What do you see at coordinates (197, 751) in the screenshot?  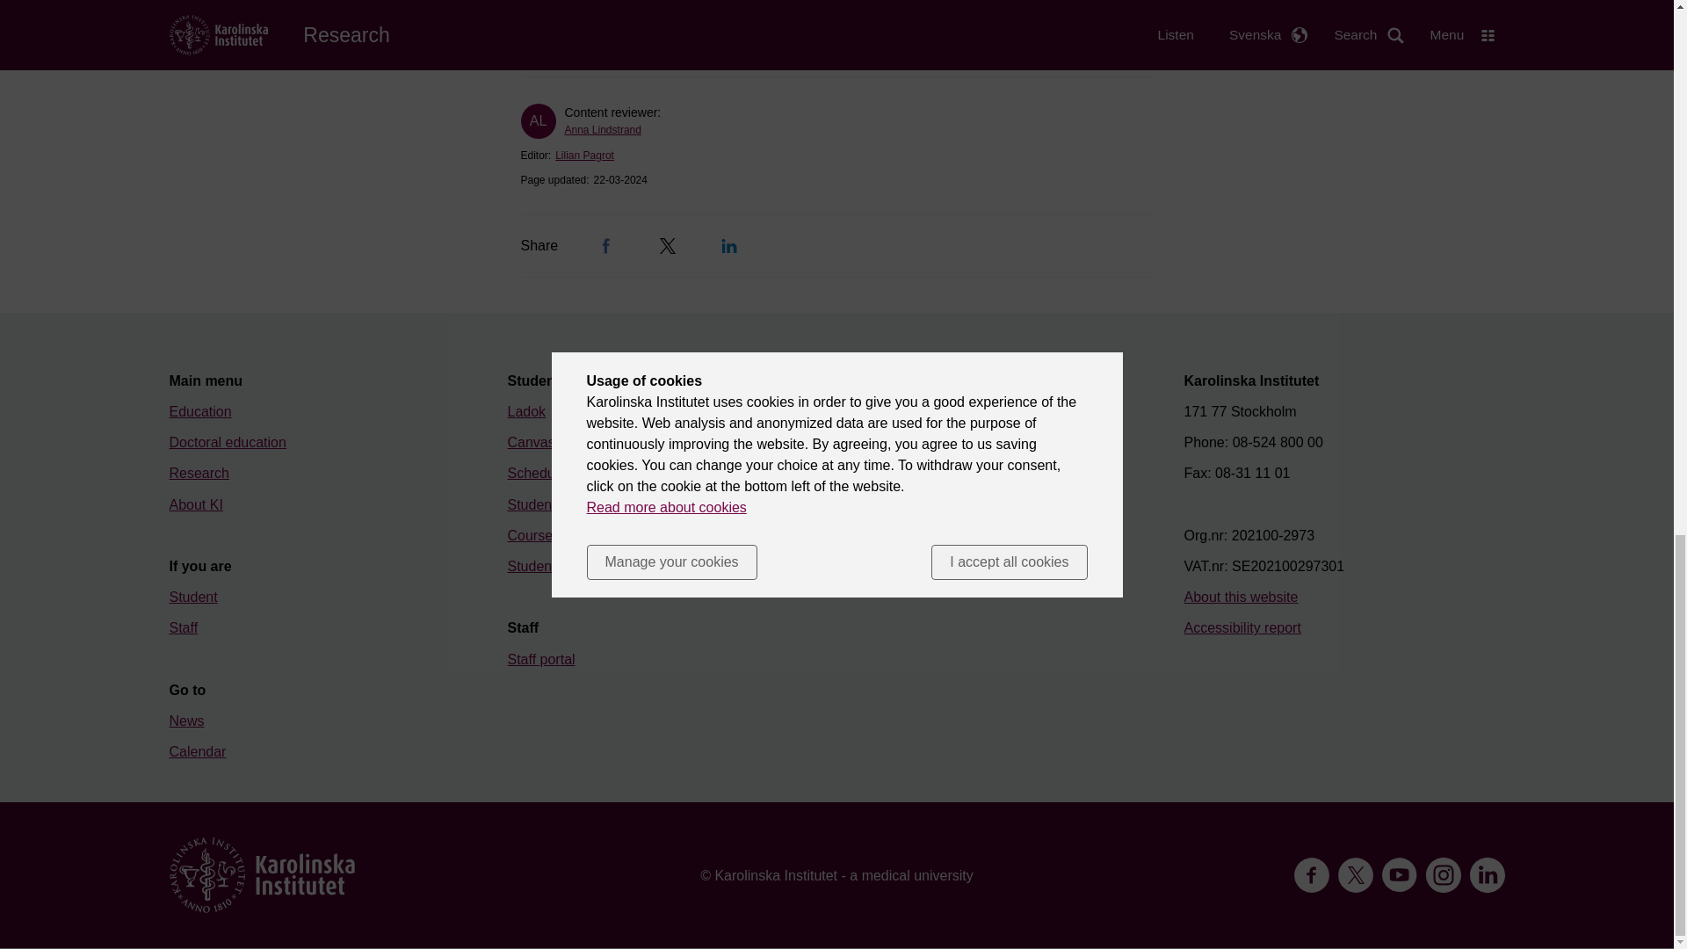 I see `Calendar` at bounding box center [197, 751].